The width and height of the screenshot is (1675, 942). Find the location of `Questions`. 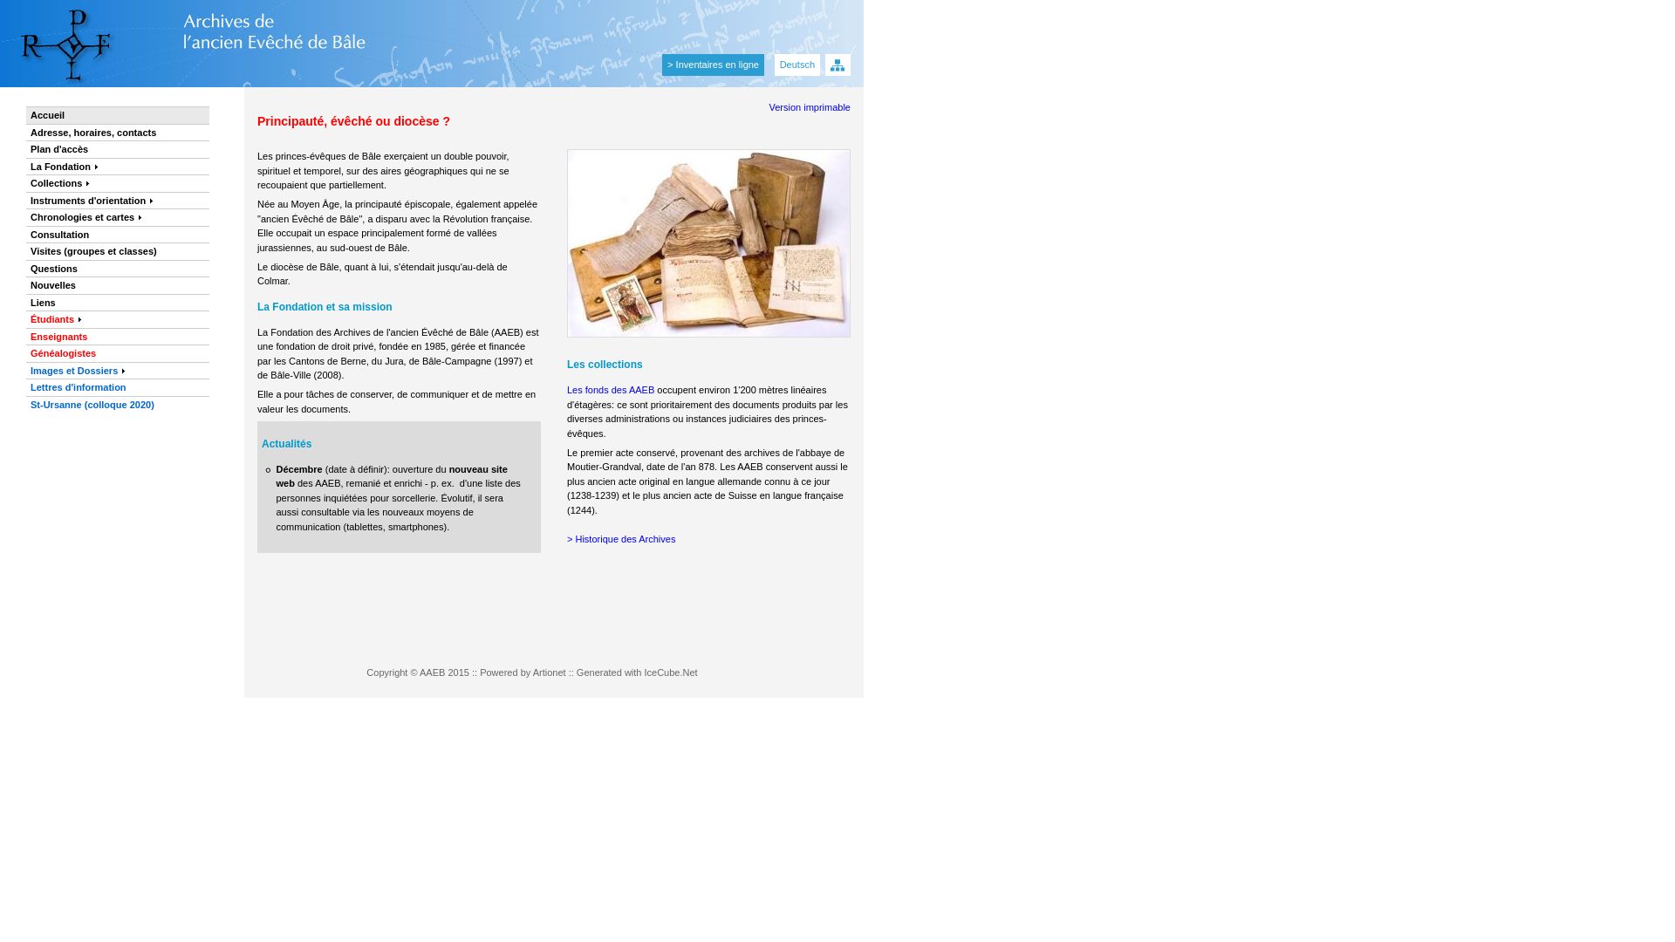

Questions is located at coordinates (118, 269).